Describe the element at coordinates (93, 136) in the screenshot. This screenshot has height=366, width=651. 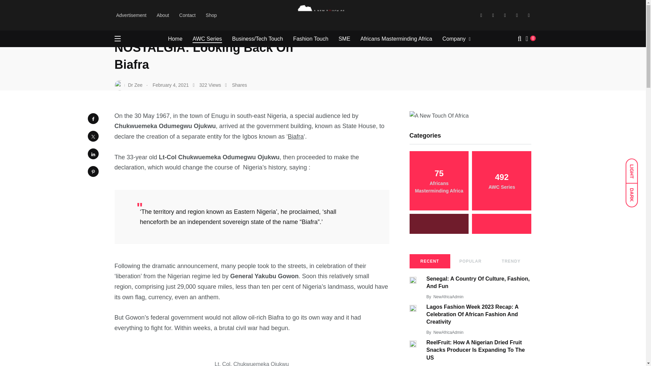
I see `Share on Twitter` at that location.